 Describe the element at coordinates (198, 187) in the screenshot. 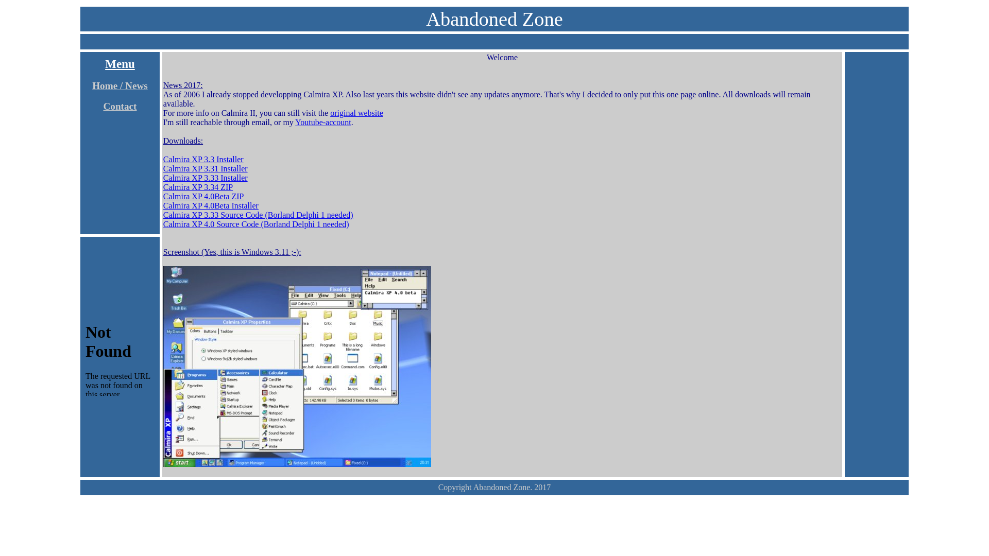

I see `Calmira XP 3.34 ZIP` at that location.